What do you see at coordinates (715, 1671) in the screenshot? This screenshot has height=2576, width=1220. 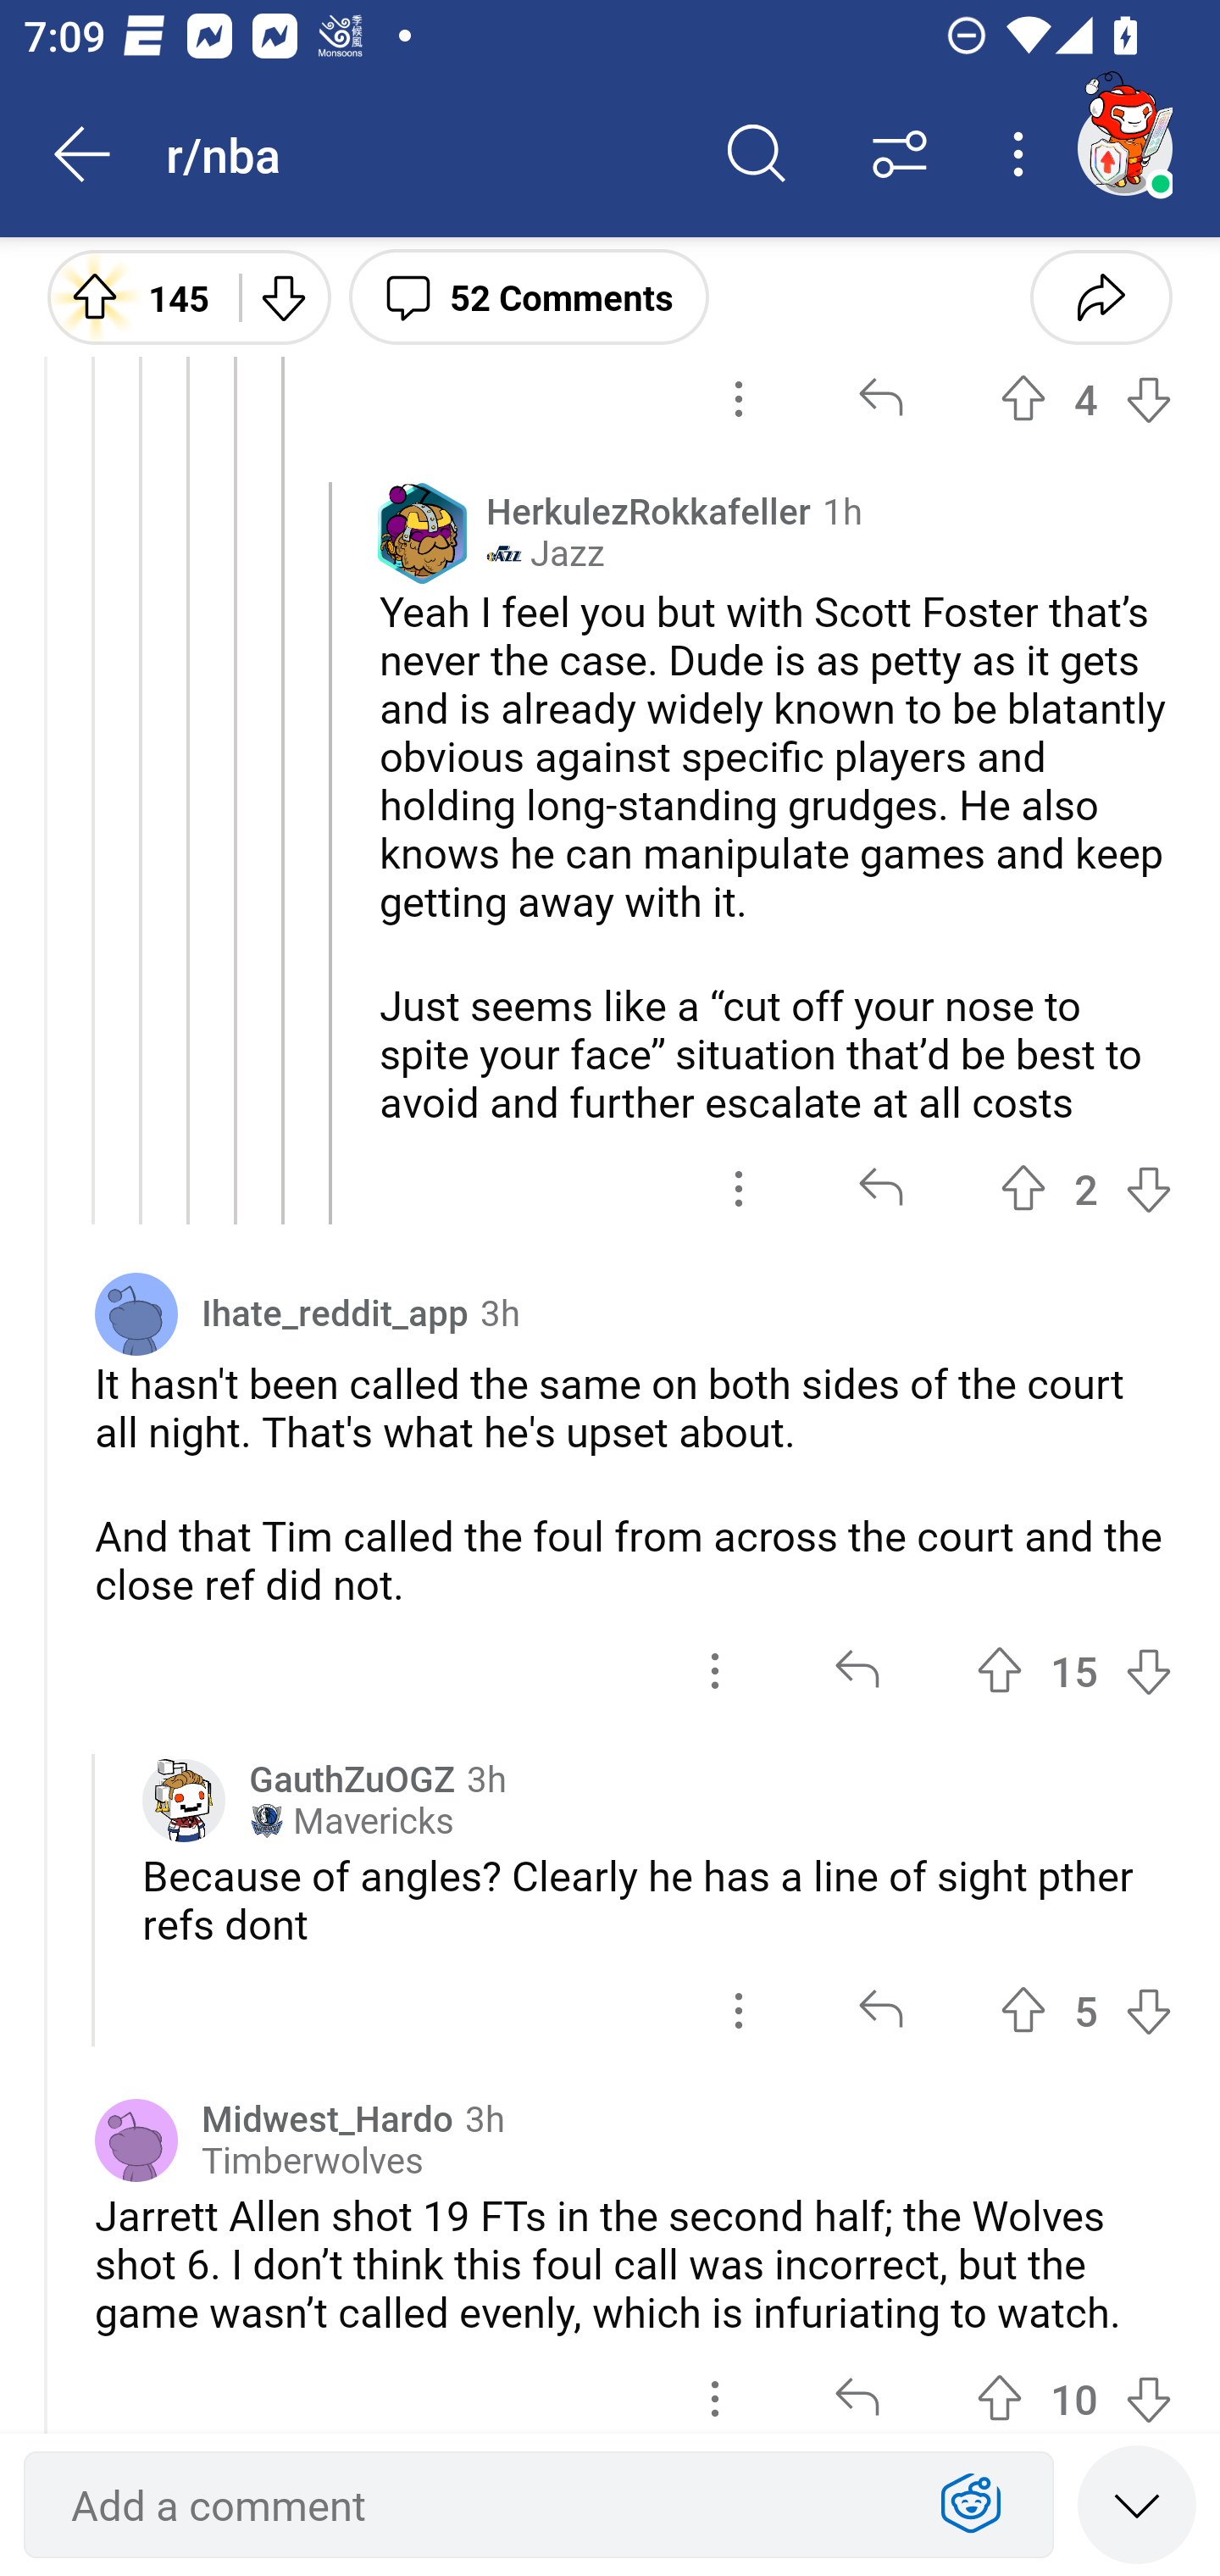 I see `options` at bounding box center [715, 1671].